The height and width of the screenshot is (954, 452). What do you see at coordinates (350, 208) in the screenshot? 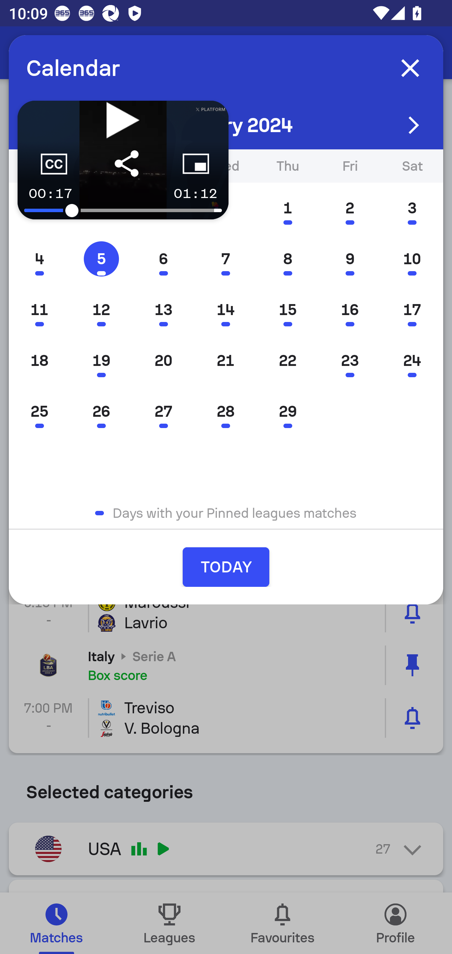
I see `2` at bounding box center [350, 208].